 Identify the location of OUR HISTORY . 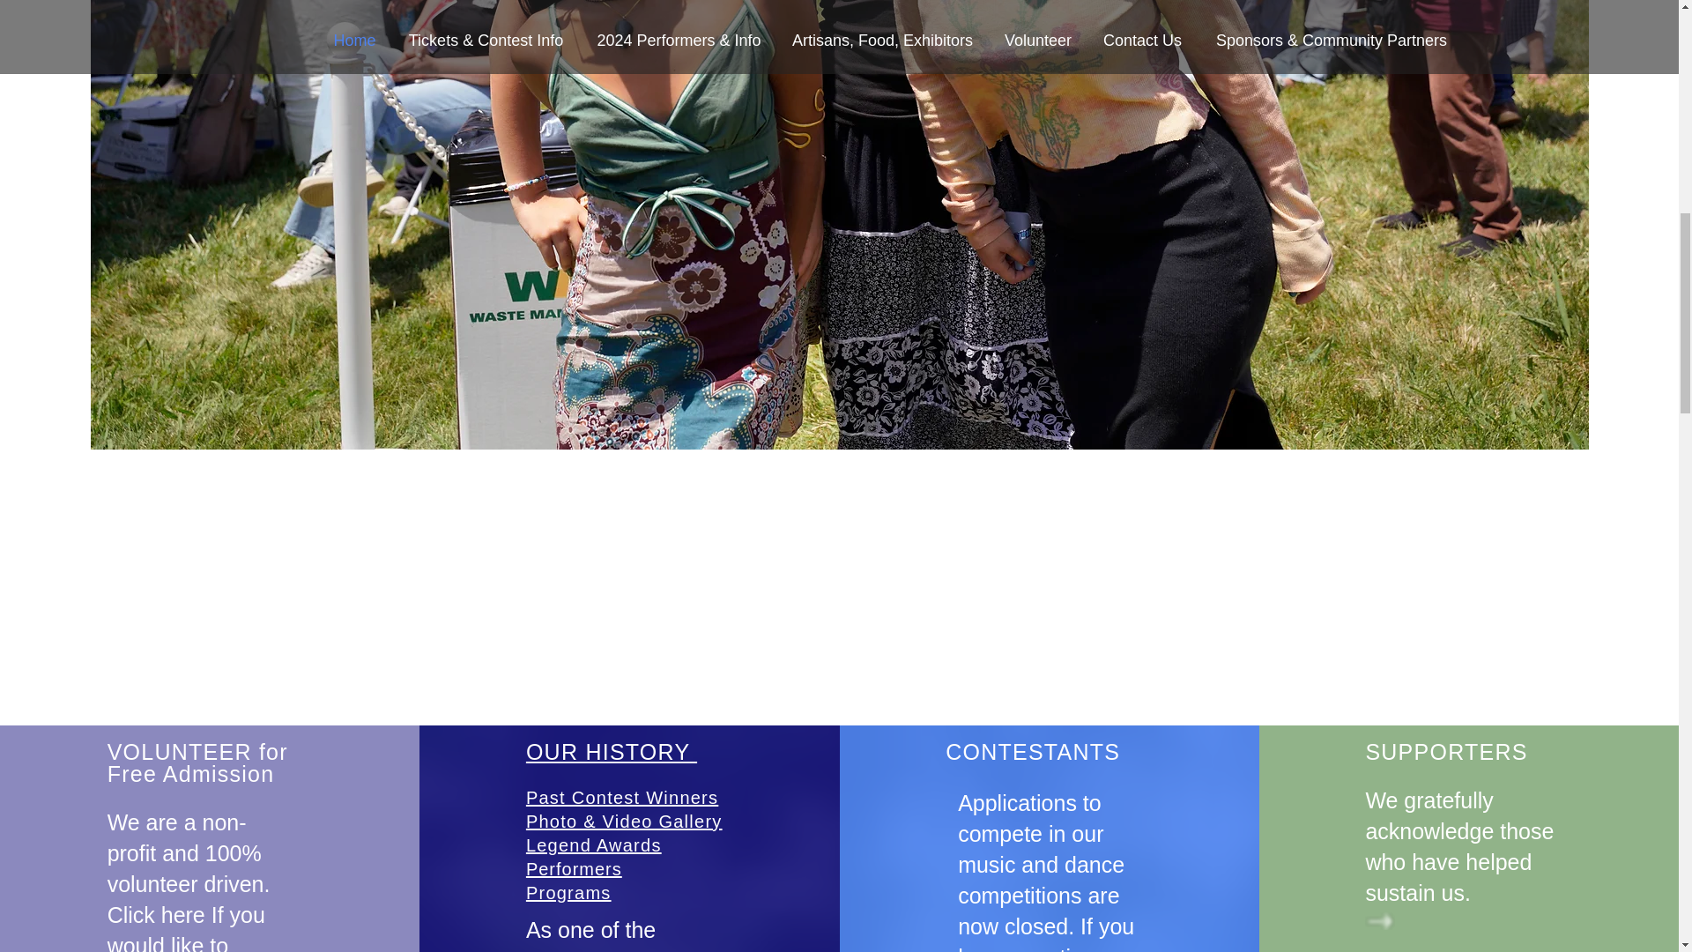
(594, 844).